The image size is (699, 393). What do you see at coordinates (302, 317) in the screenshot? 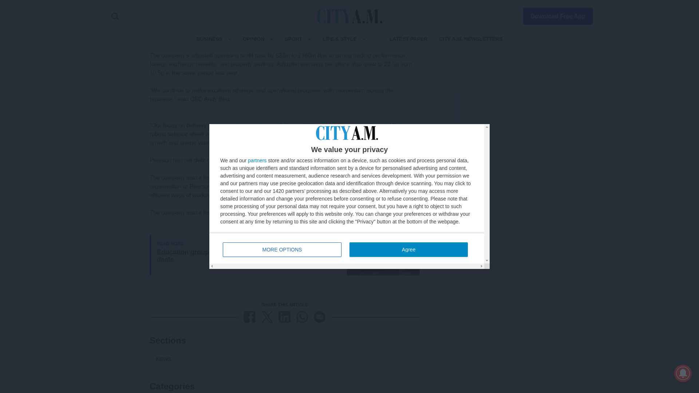
I see `WhatsApp` at bounding box center [302, 317].